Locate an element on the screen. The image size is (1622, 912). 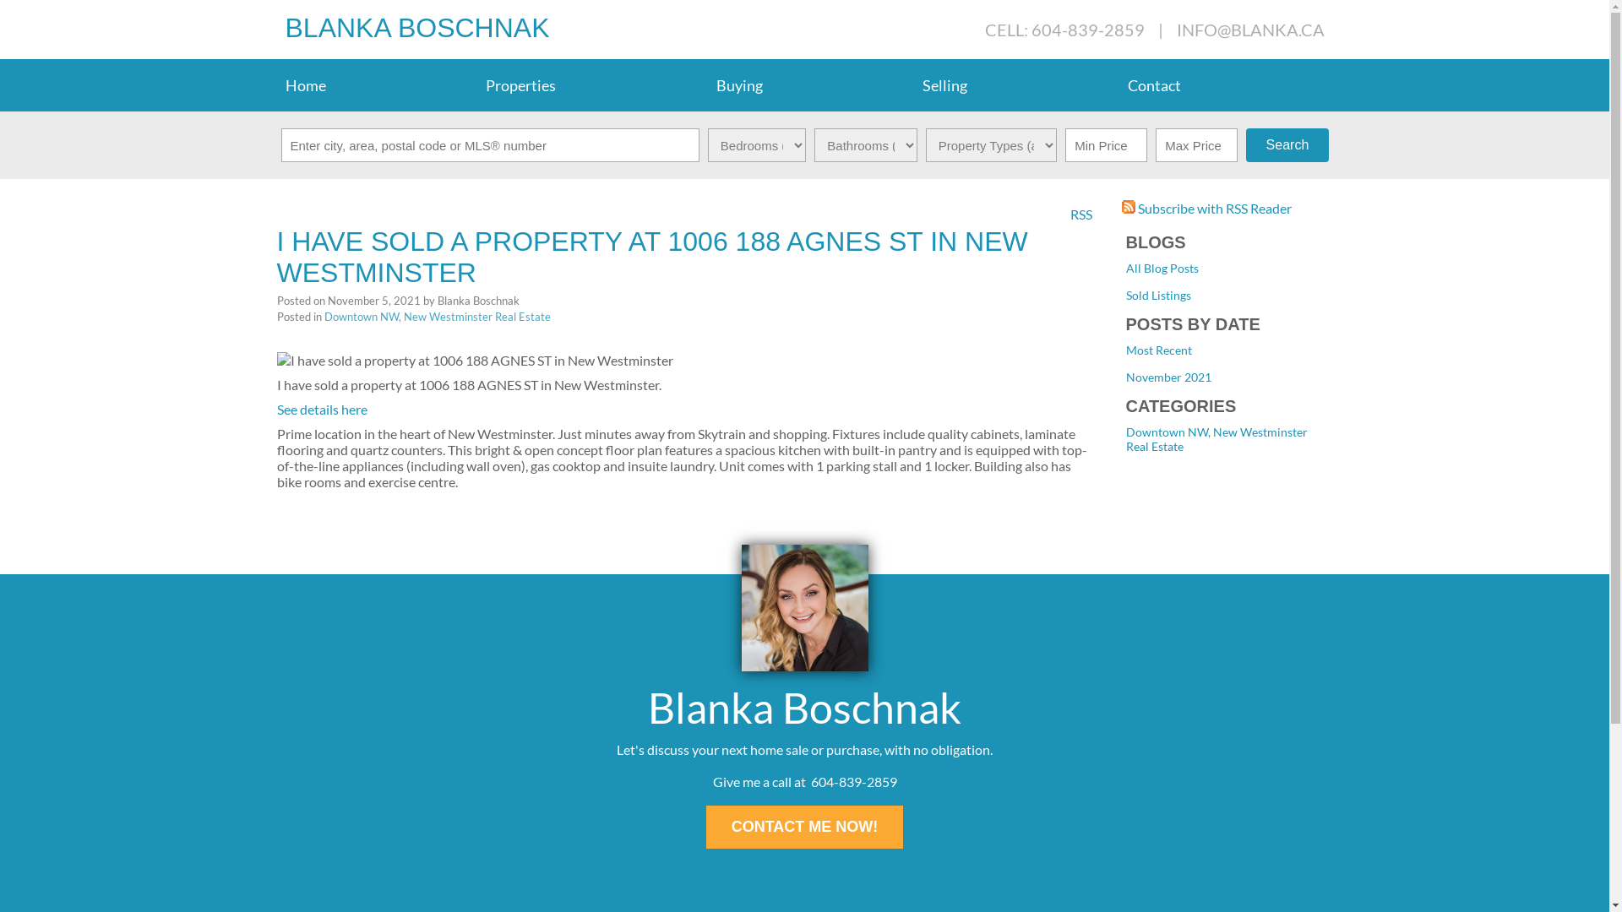
Selling is located at coordinates (1017, 85).